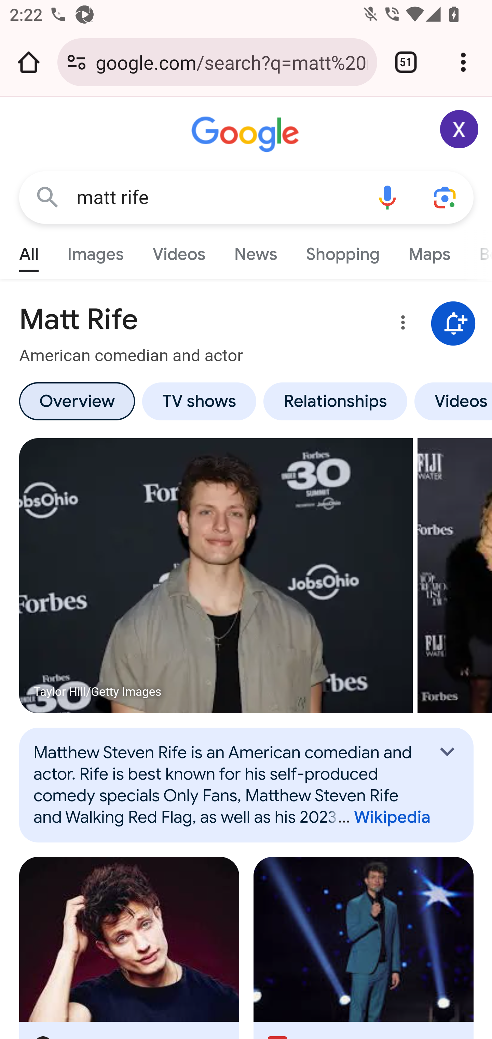  I want to click on News, so click(256, 251).